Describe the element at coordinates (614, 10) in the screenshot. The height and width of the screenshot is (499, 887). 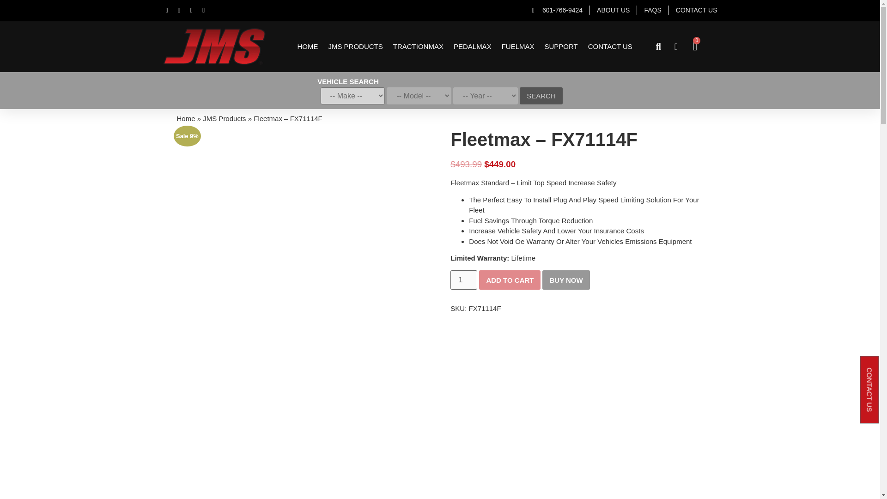
I see `ABOUT US` at that location.